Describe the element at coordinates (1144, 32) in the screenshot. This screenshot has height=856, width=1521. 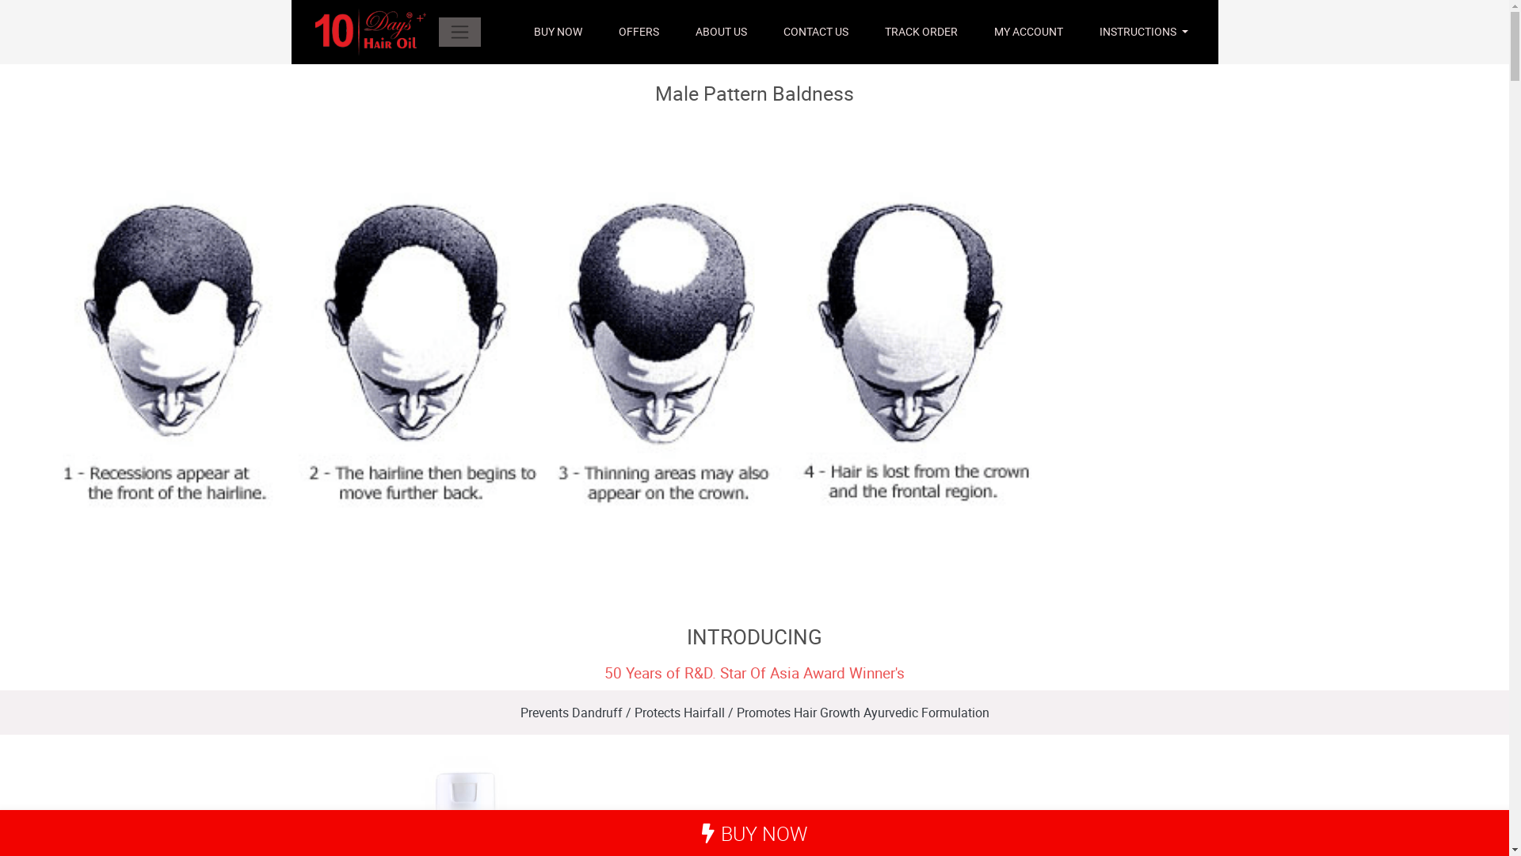
I see `INSTRUCTIONS` at that location.